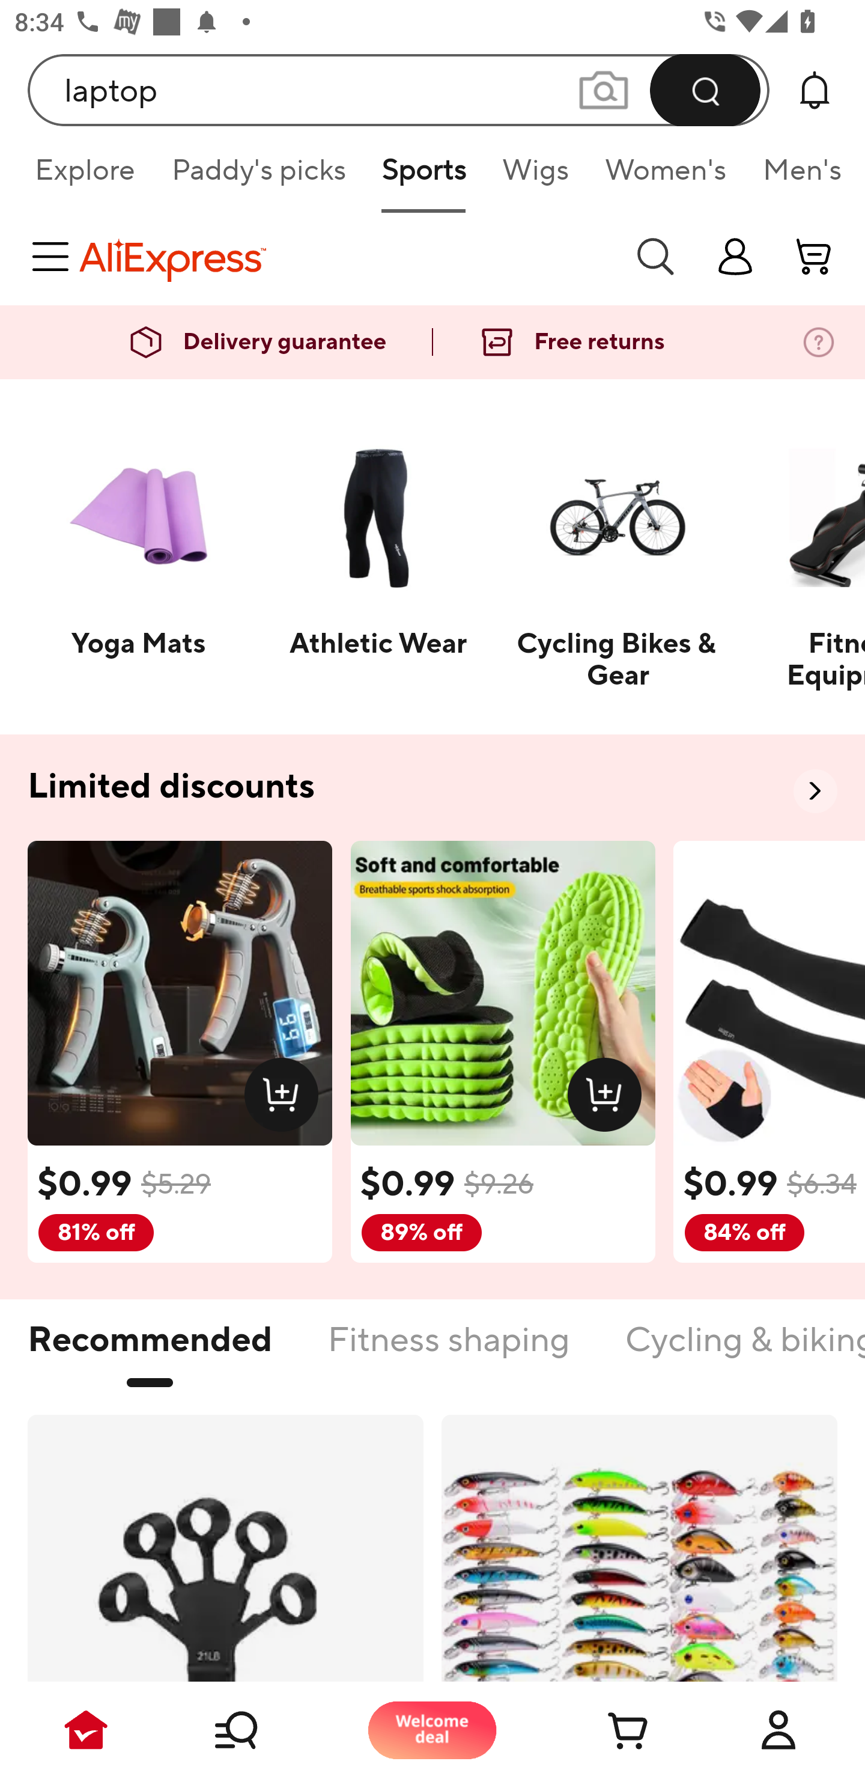 The height and width of the screenshot is (1779, 865). I want to click on category, so click(54, 256).